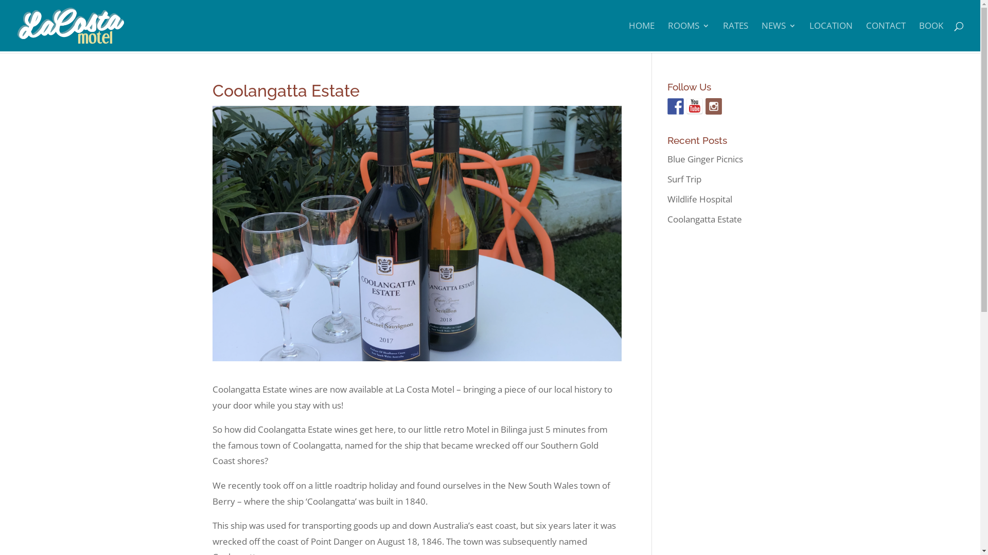  Describe the element at coordinates (736, 37) in the screenshot. I see `RATES` at that location.